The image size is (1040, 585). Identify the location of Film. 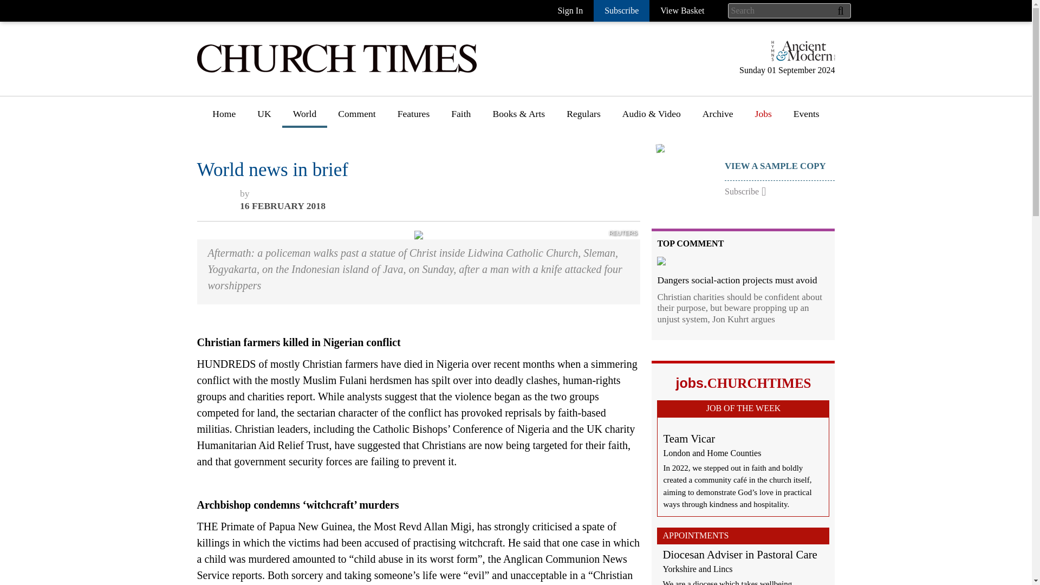
(502, 265).